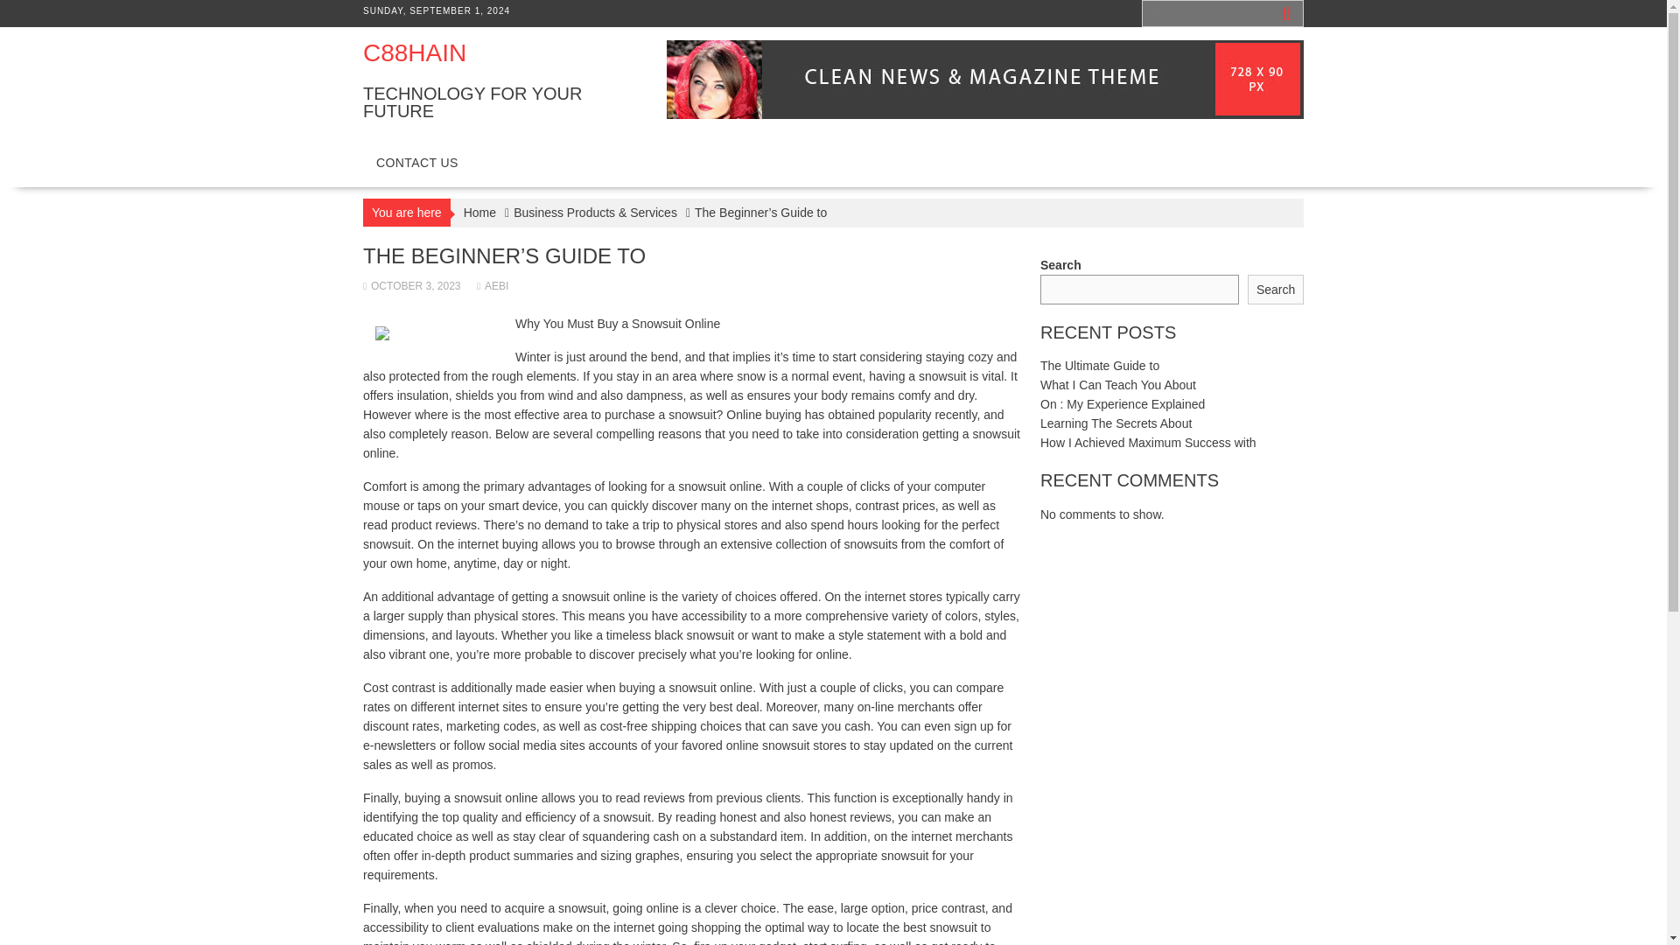  I want to click on The Ultimate Guide to, so click(1099, 366).